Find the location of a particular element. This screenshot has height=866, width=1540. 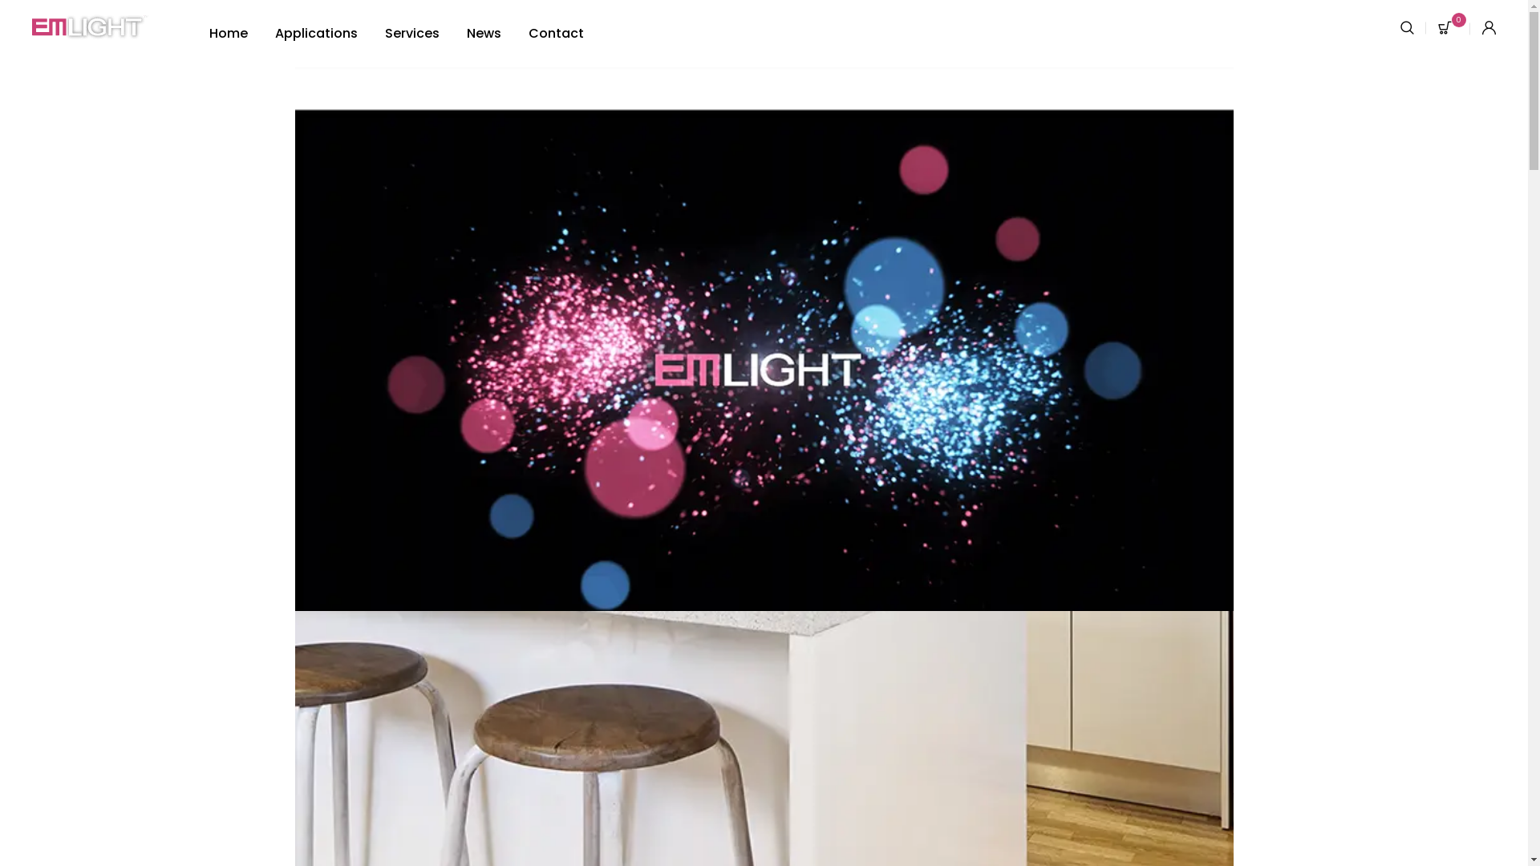

Contact is located at coordinates (557, 34).